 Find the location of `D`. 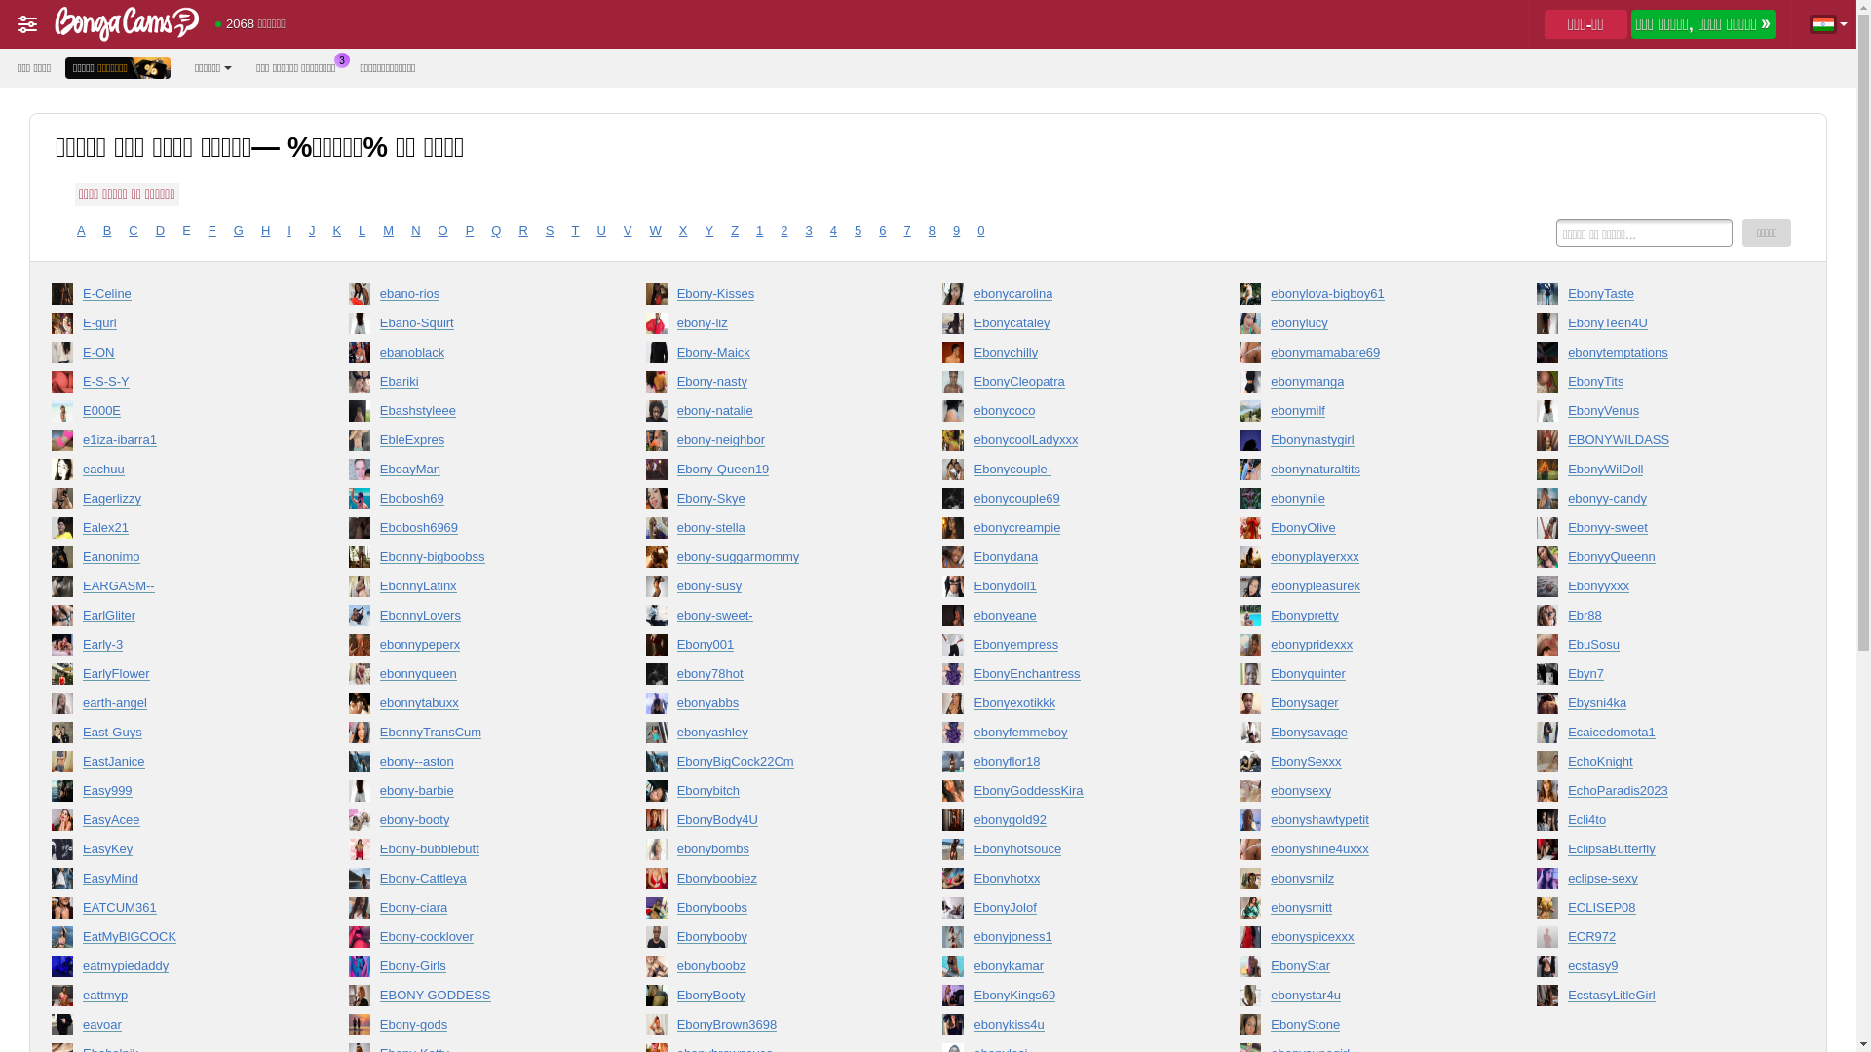

D is located at coordinates (160, 231).